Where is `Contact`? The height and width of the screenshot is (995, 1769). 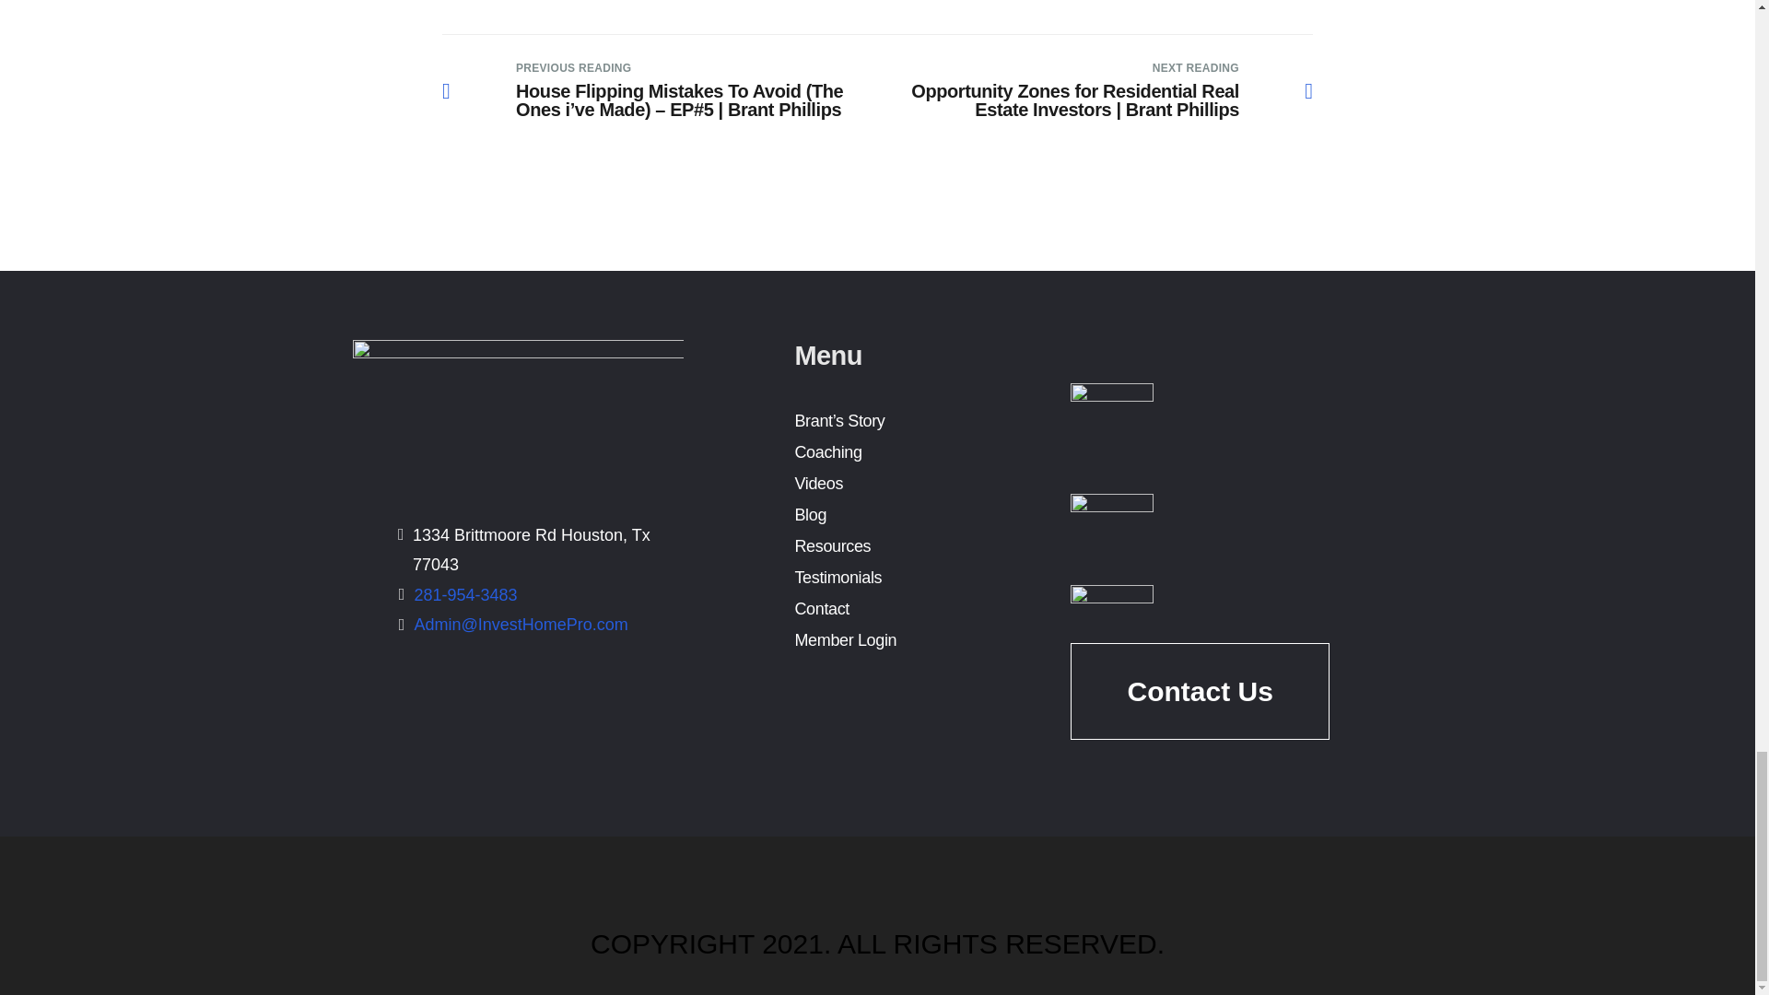
Contact is located at coordinates (822, 608).